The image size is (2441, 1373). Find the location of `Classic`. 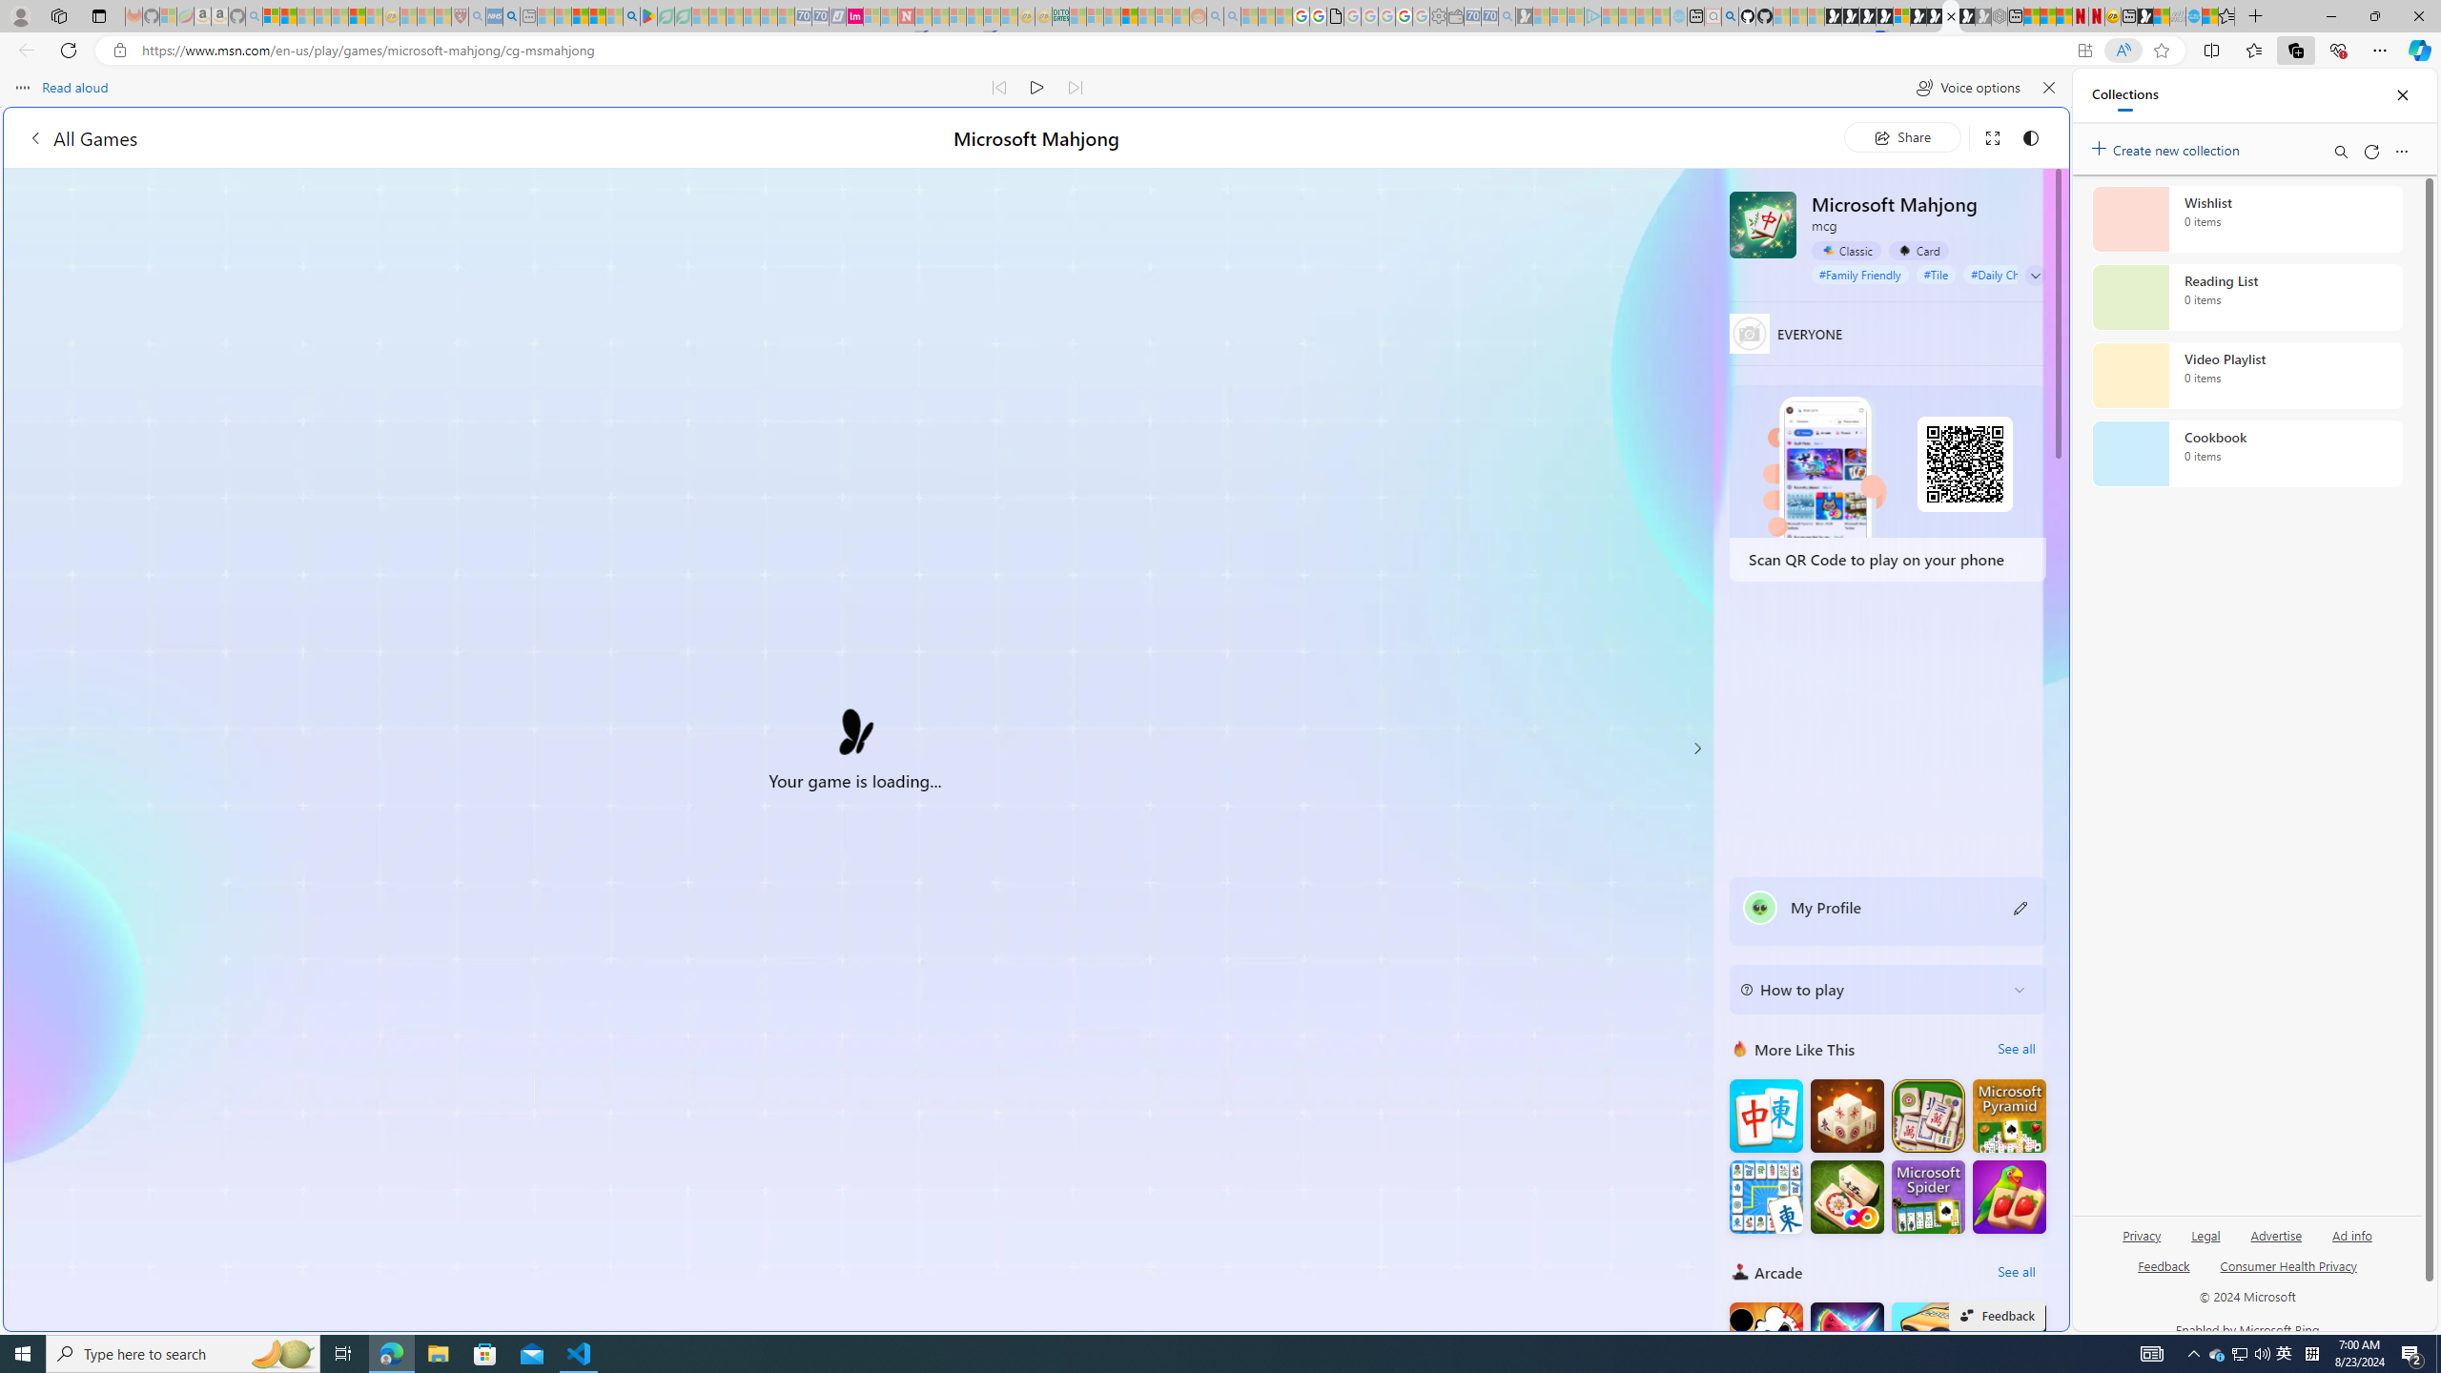

Classic is located at coordinates (1846, 251).